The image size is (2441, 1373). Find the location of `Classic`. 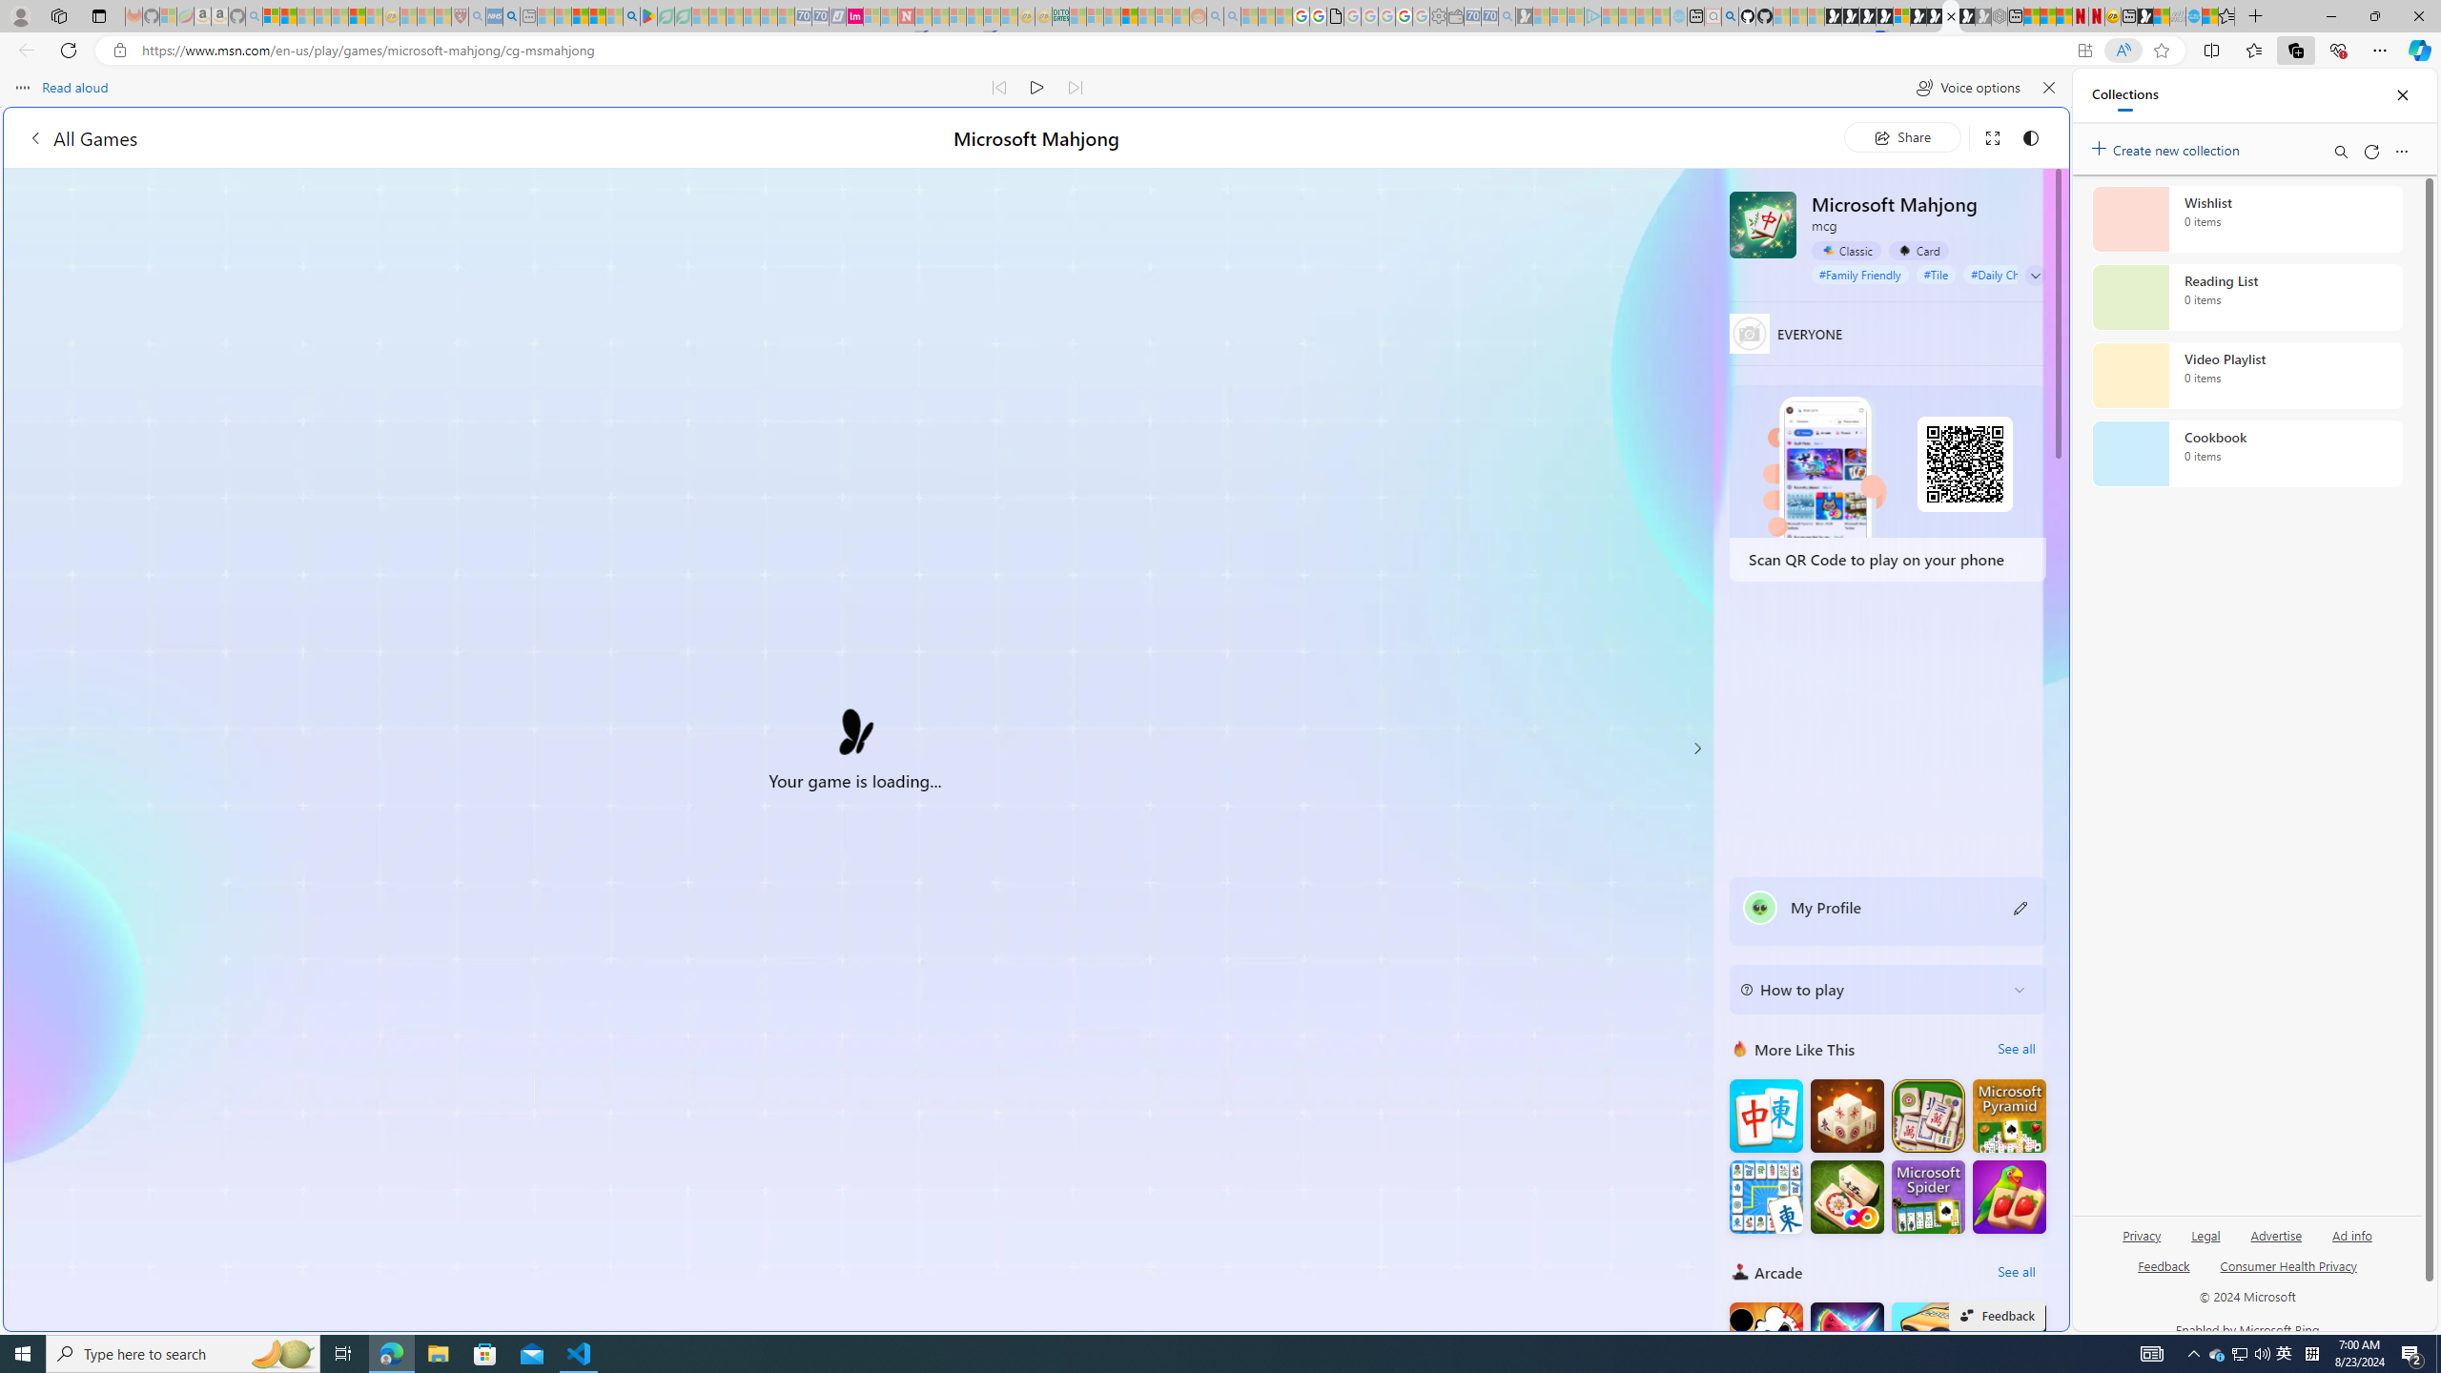

Classic is located at coordinates (1846, 251).